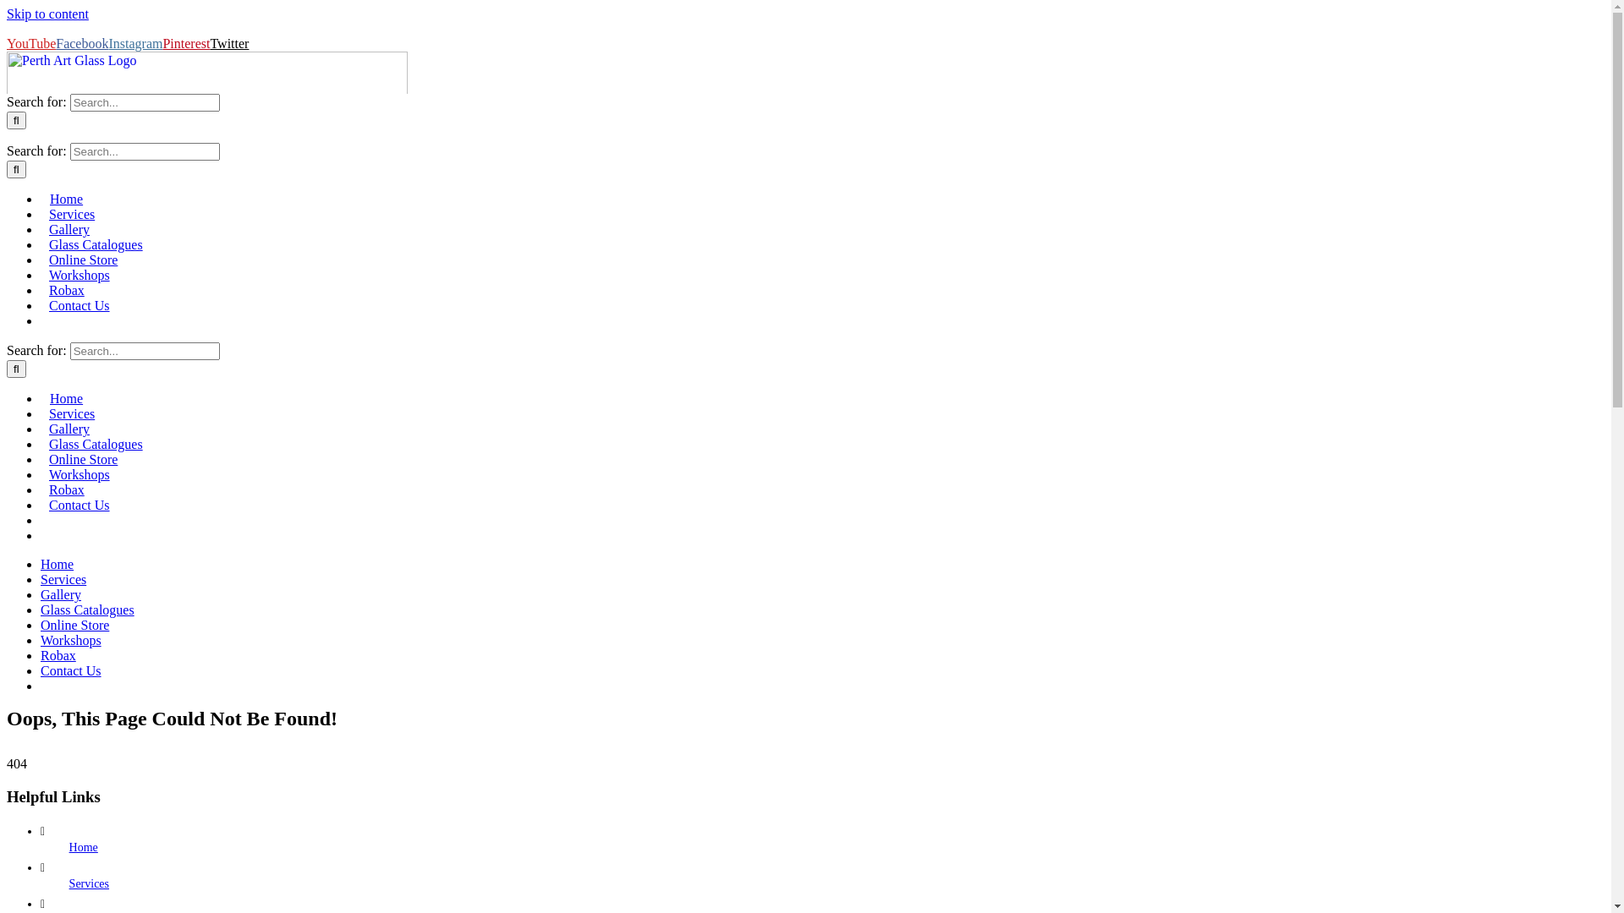 The height and width of the screenshot is (913, 1624). I want to click on Home, so click(66, 399).